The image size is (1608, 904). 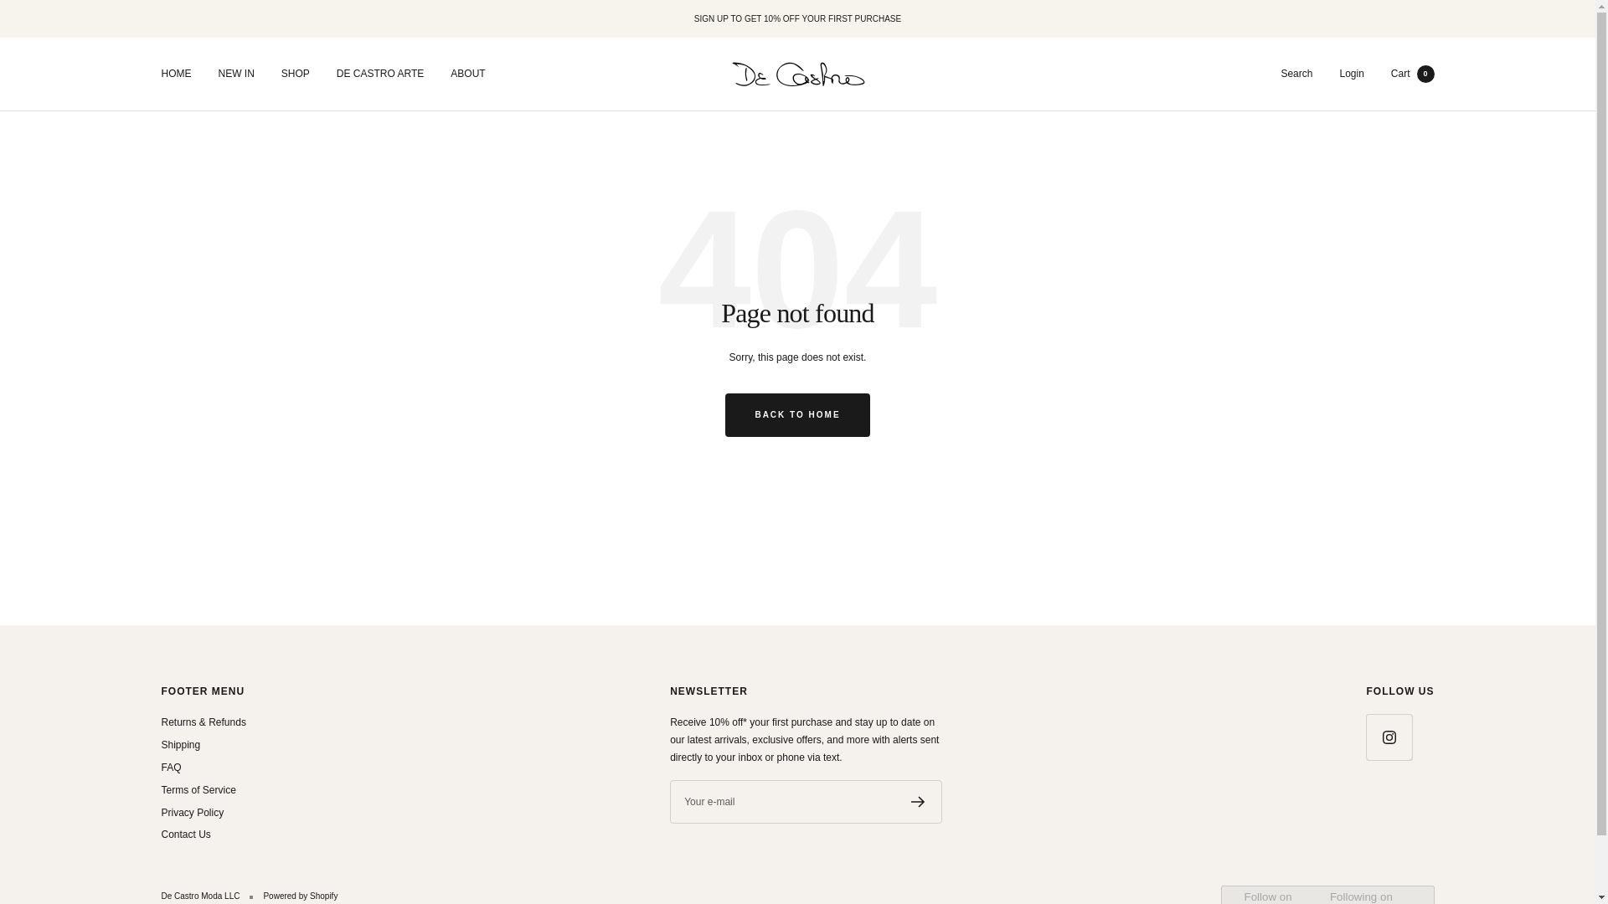 What do you see at coordinates (467, 74) in the screenshot?
I see `Login` at bounding box center [467, 74].